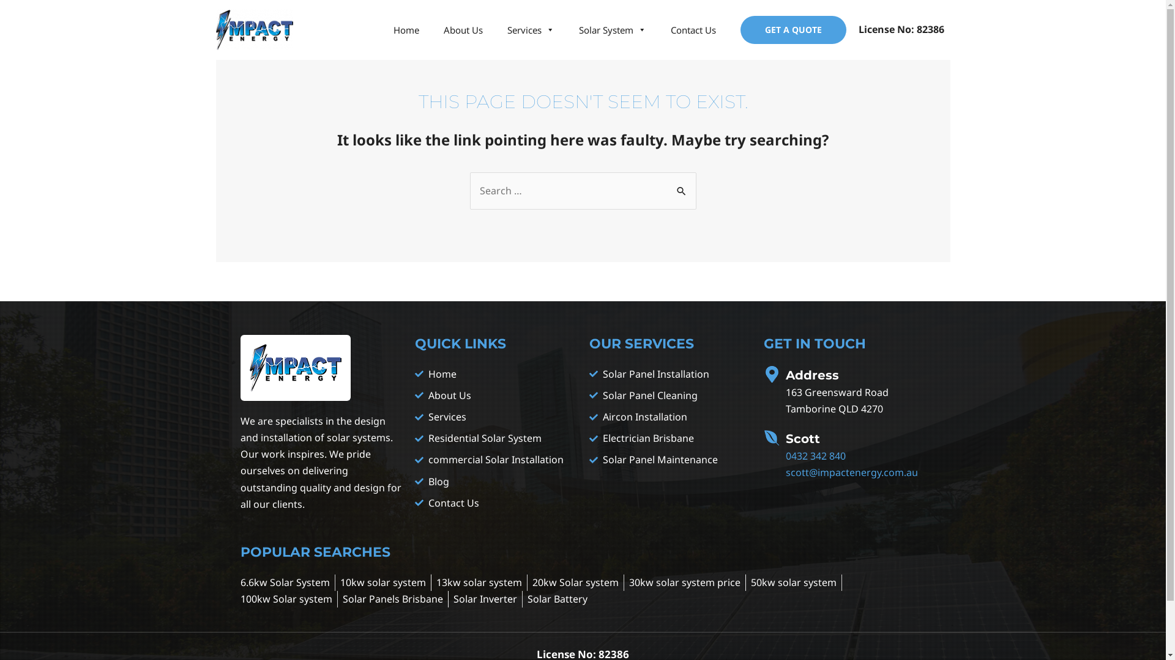  What do you see at coordinates (852, 472) in the screenshot?
I see `scott@impactenergy.com.au` at bounding box center [852, 472].